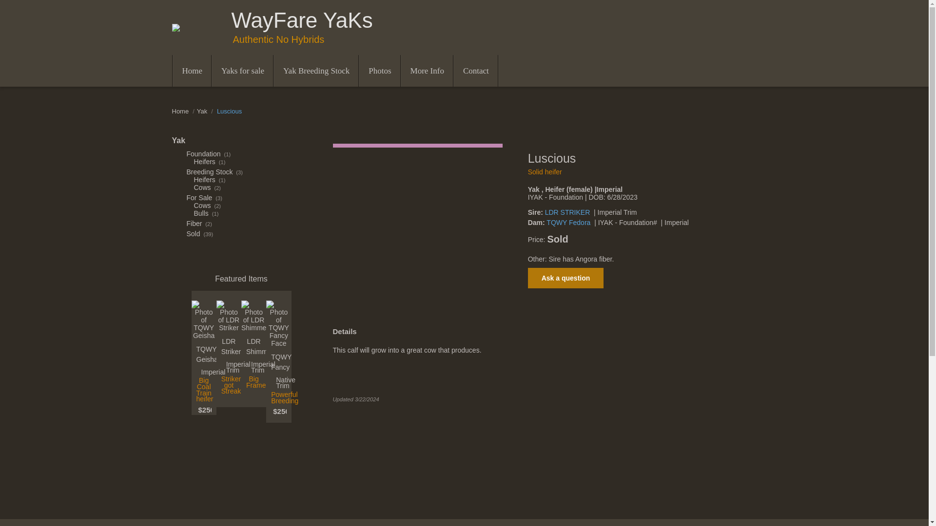 This screenshot has width=936, height=526. I want to click on Yak, so click(178, 140).